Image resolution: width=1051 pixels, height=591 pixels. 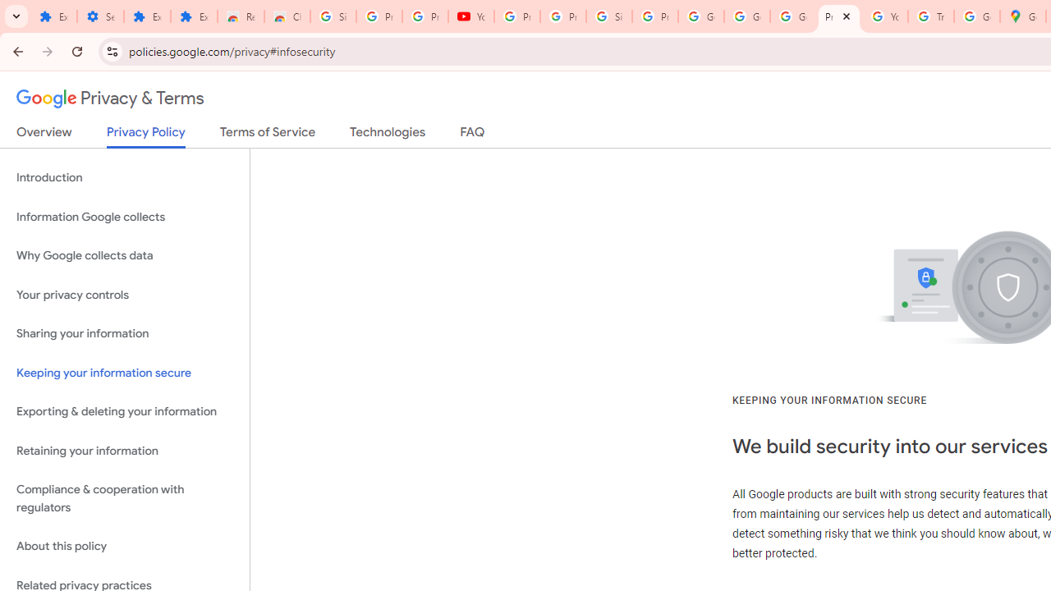 I want to click on About this policy, so click(x=125, y=547).